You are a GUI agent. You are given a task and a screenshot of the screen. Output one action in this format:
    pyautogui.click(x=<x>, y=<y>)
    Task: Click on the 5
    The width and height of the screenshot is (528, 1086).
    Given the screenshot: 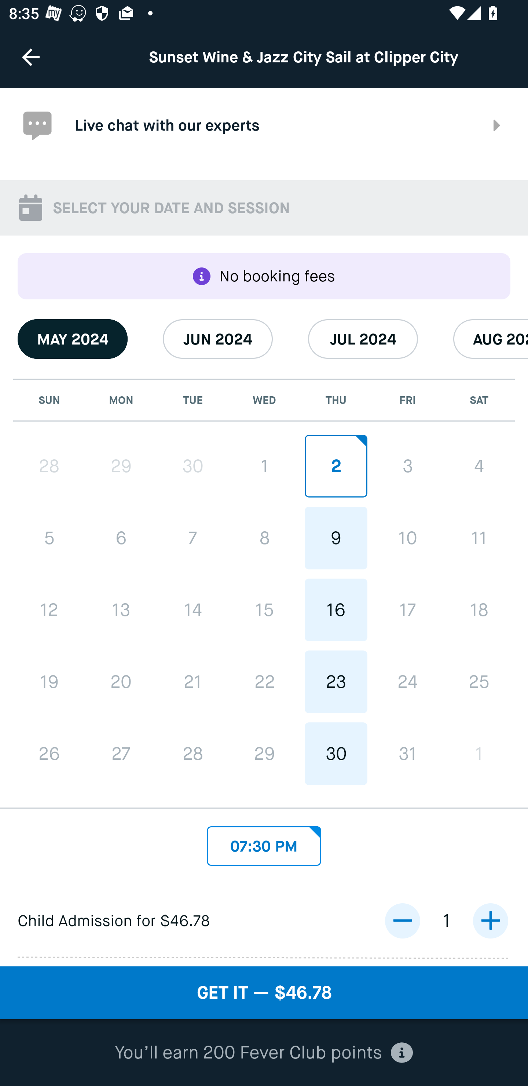 What is the action you would take?
    pyautogui.click(x=49, y=539)
    